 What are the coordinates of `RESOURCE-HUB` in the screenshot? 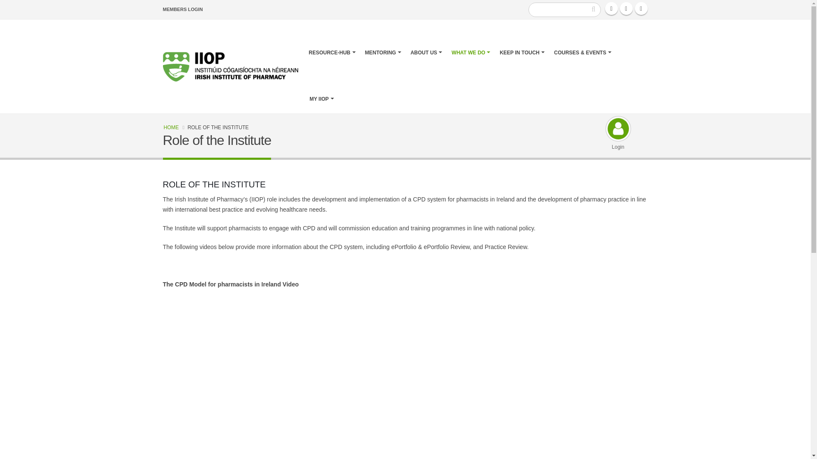 It's located at (332, 42).